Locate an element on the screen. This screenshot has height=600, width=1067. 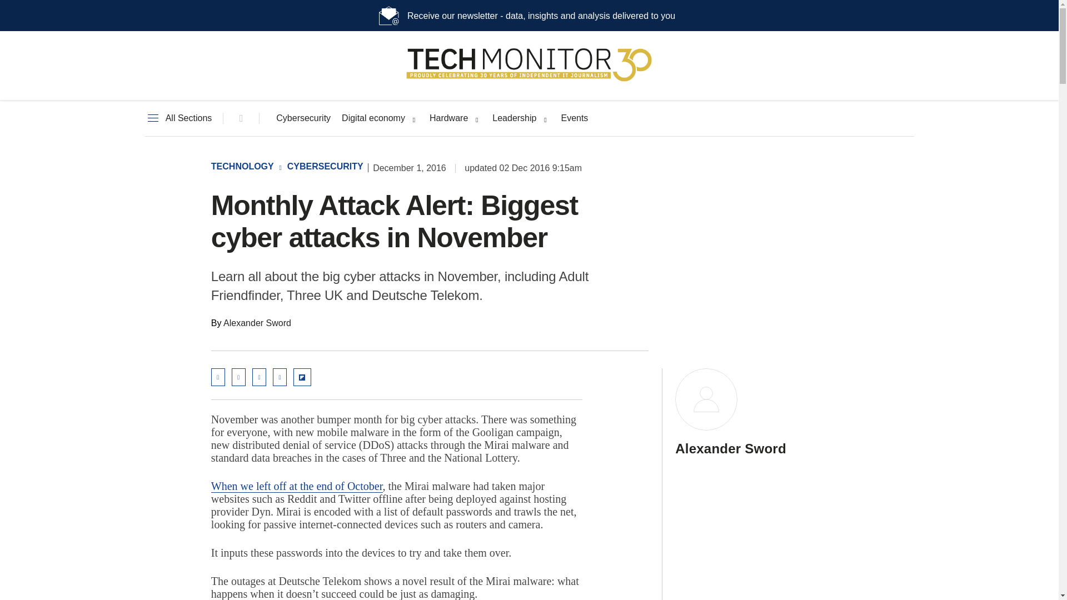
Events is located at coordinates (574, 118).